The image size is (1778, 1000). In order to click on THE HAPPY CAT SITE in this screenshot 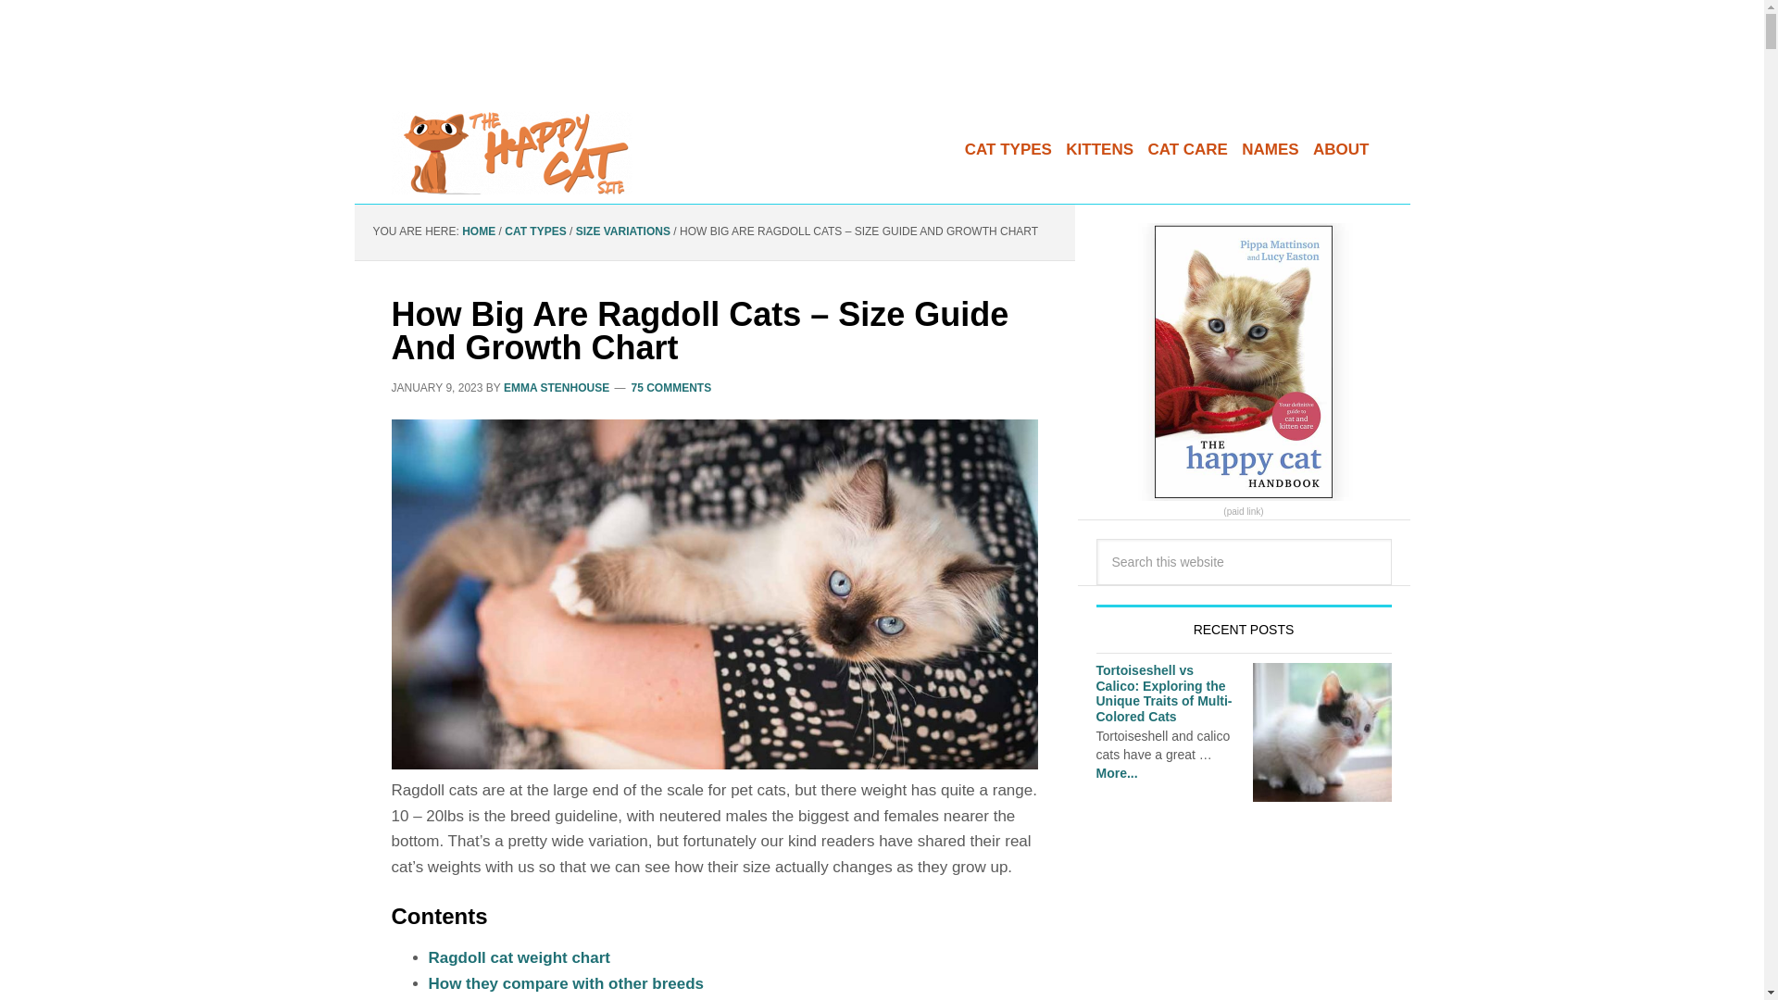, I will do `click(511, 152)`.